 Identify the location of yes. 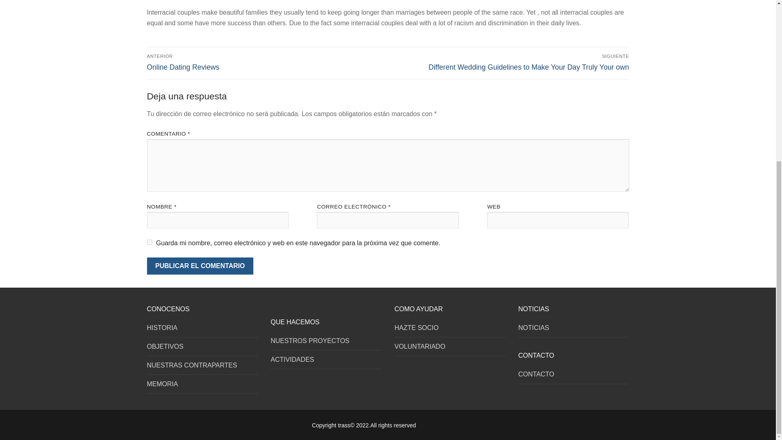
(149, 242).